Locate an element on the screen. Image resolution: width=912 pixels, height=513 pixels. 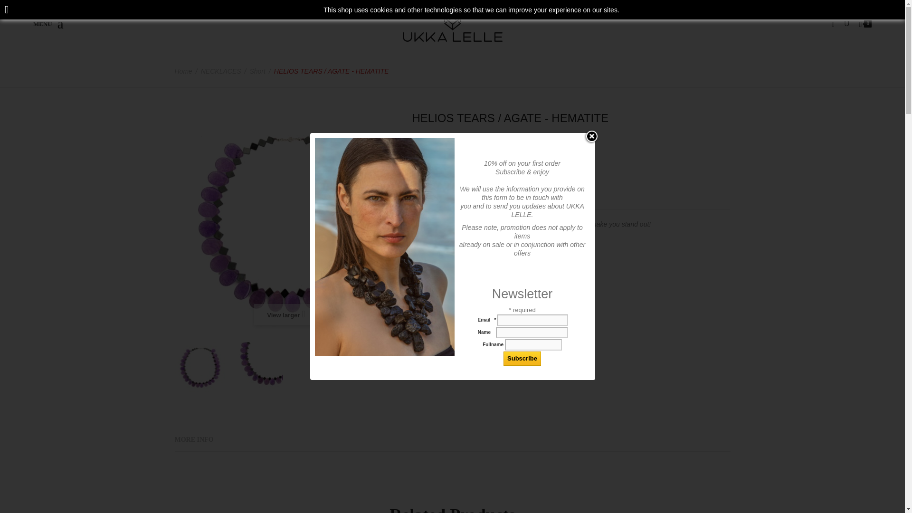
MENU is located at coordinates (48, 24).